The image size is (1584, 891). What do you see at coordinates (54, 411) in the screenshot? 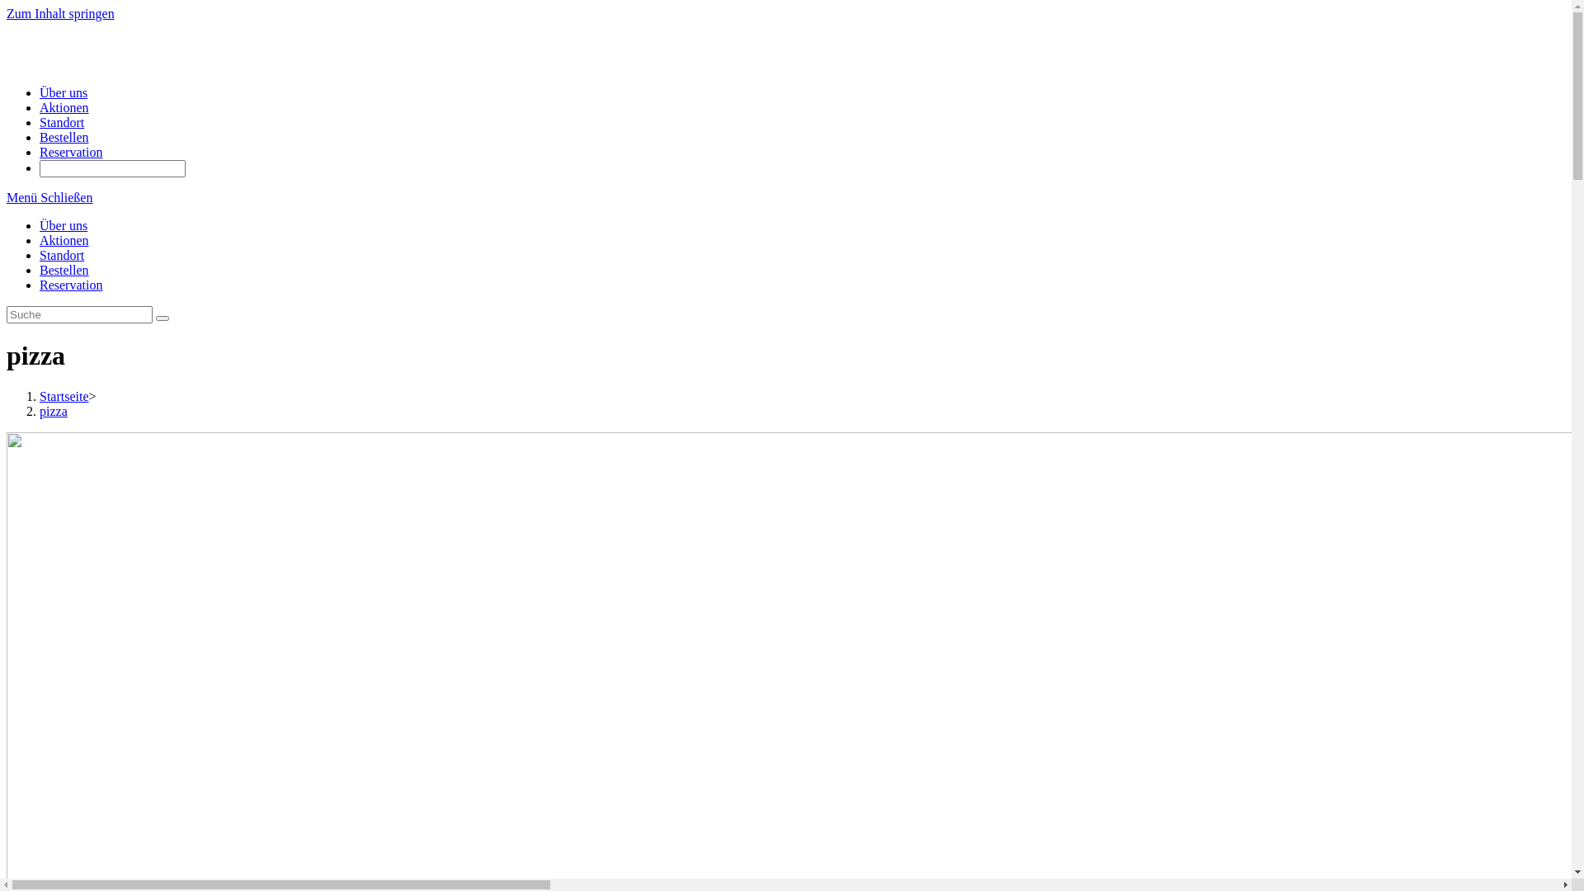
I see `pizza` at bounding box center [54, 411].